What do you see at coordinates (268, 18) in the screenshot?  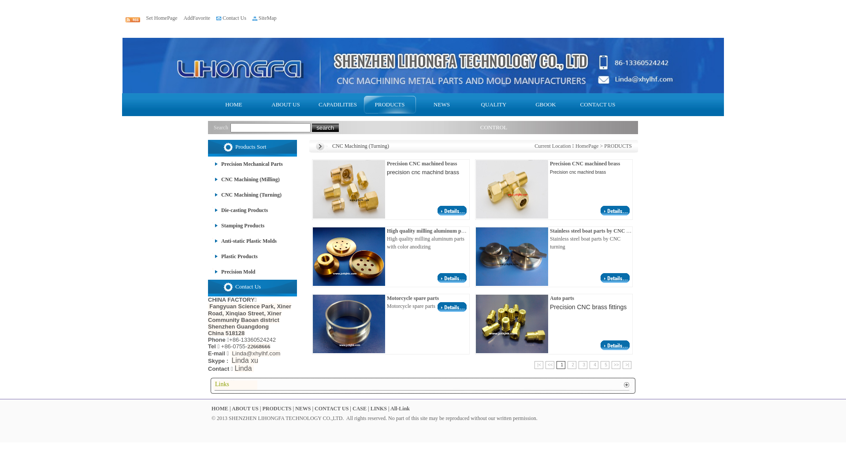 I see `SiteMap` at bounding box center [268, 18].